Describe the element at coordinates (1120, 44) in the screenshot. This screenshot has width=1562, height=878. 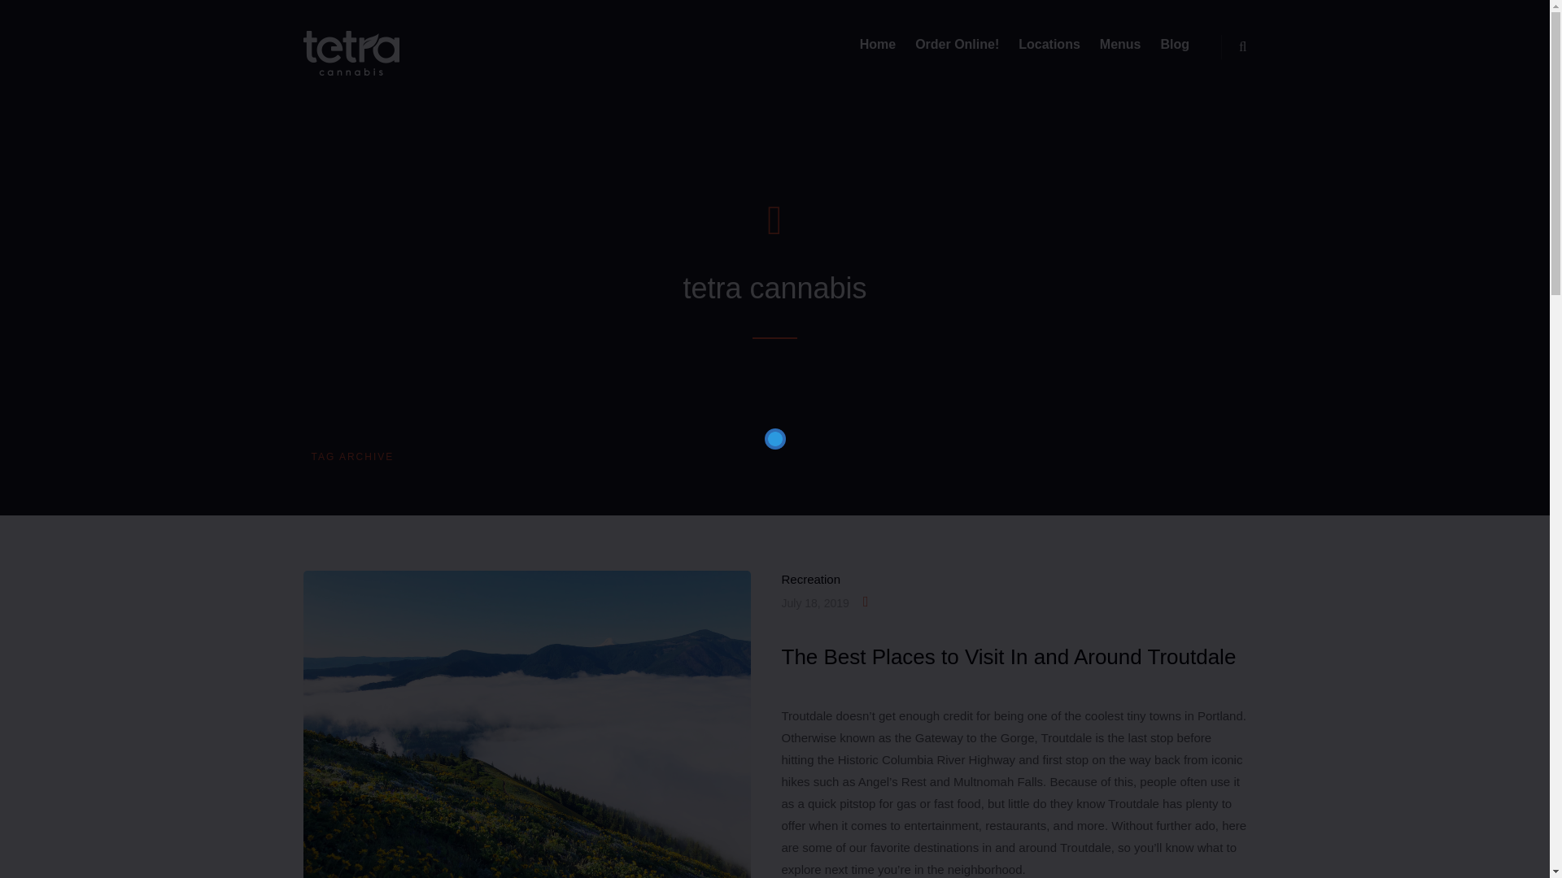
I see `Menus` at that location.